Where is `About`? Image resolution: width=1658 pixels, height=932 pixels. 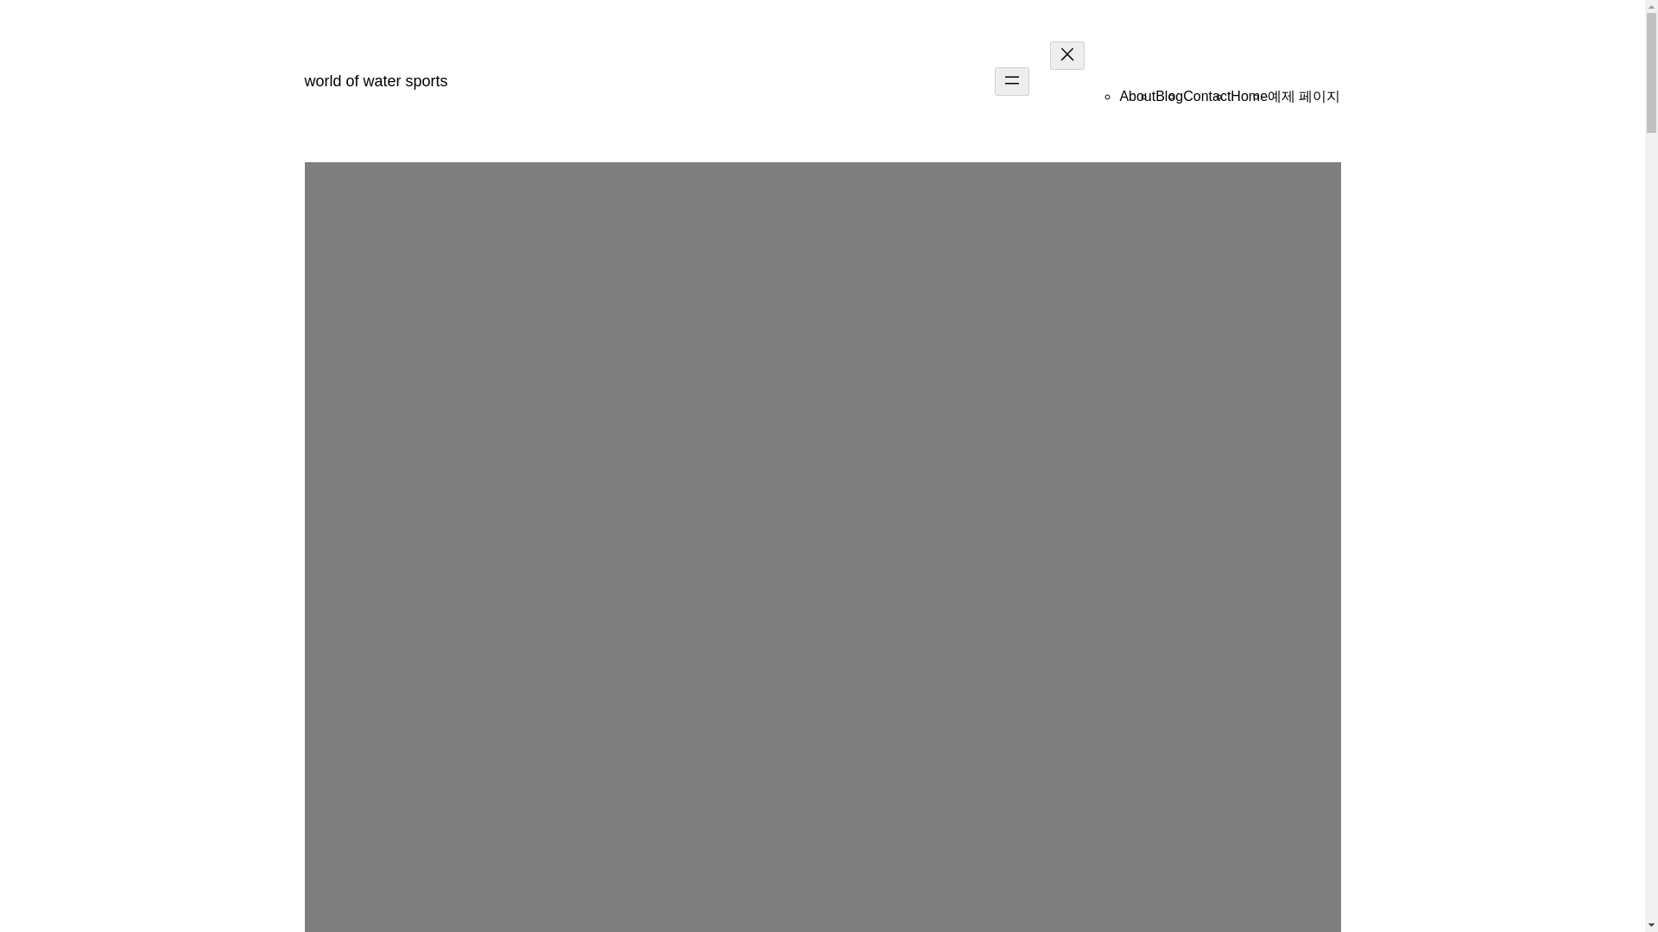 About is located at coordinates (1137, 95).